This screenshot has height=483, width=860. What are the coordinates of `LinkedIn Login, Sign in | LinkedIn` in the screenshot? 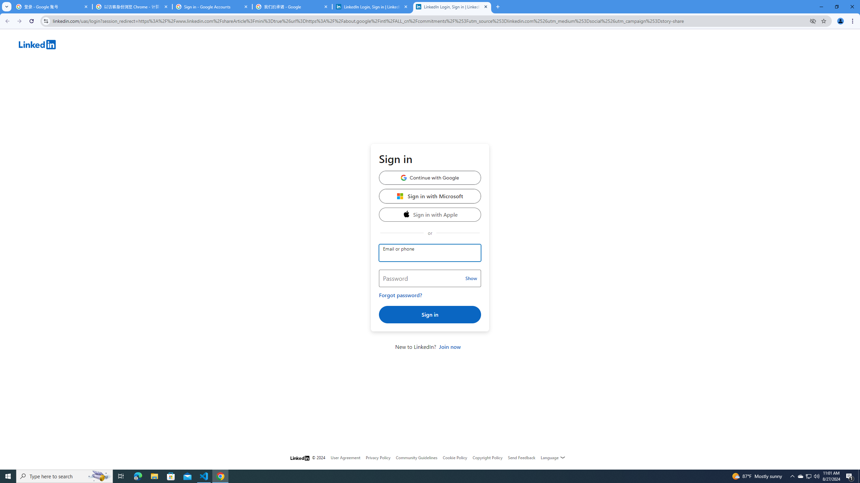 It's located at (452, 7).